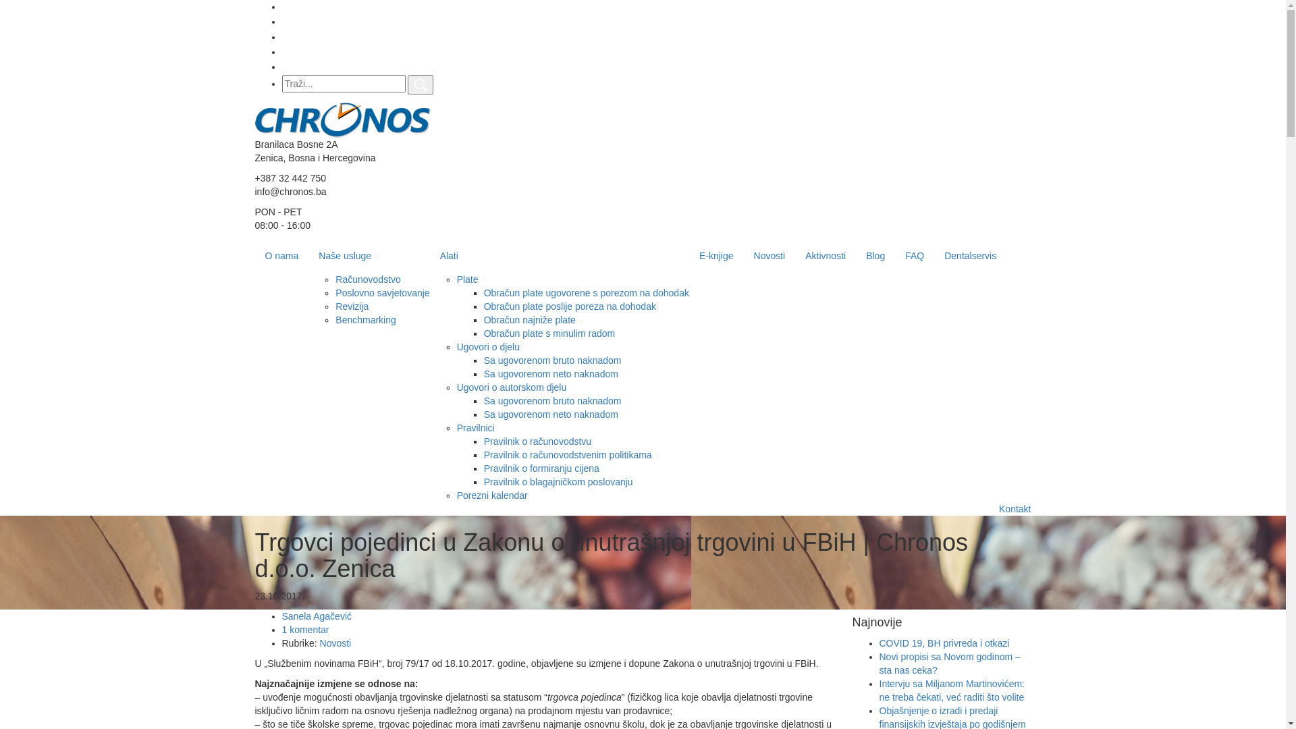  I want to click on Novosti, so click(769, 256).